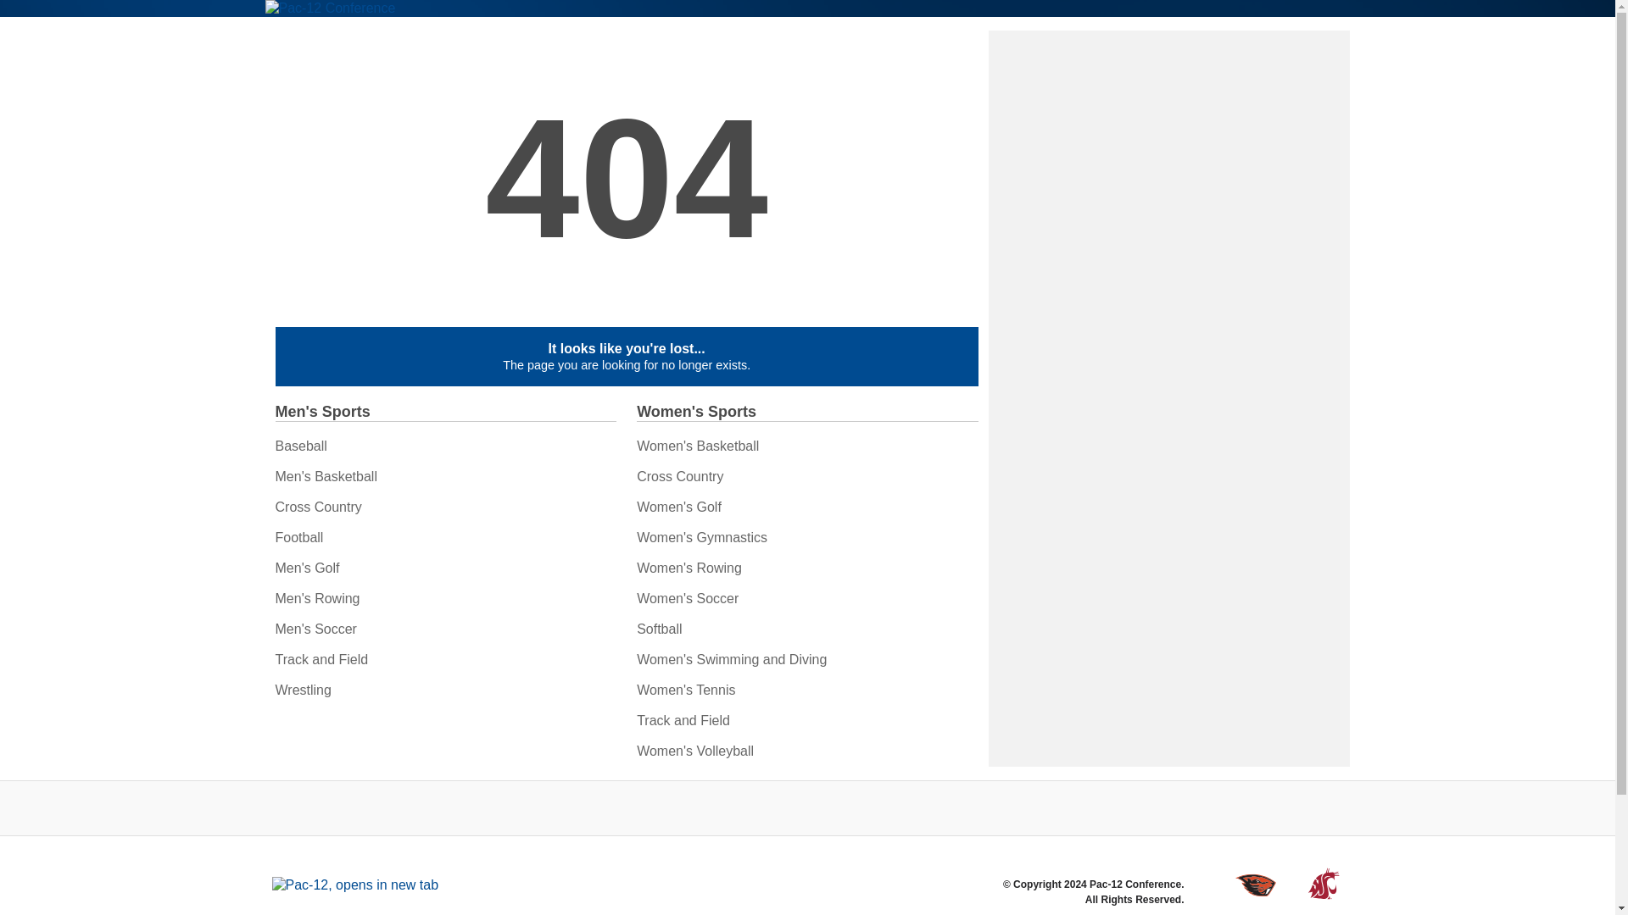  I want to click on Men's Rowing, so click(317, 598).